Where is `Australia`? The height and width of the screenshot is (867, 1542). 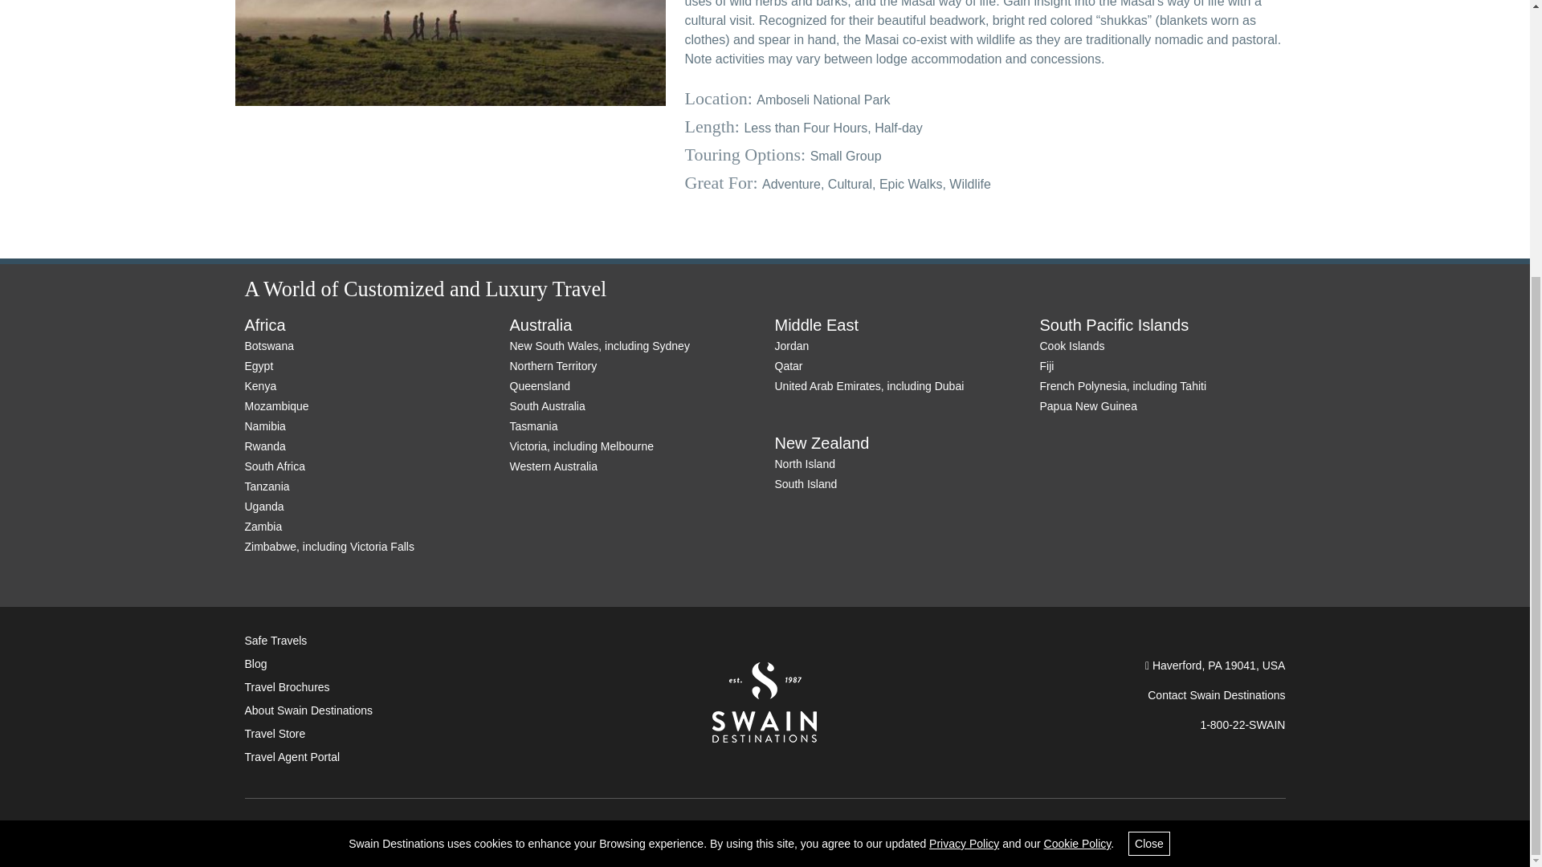
Australia is located at coordinates (540, 324).